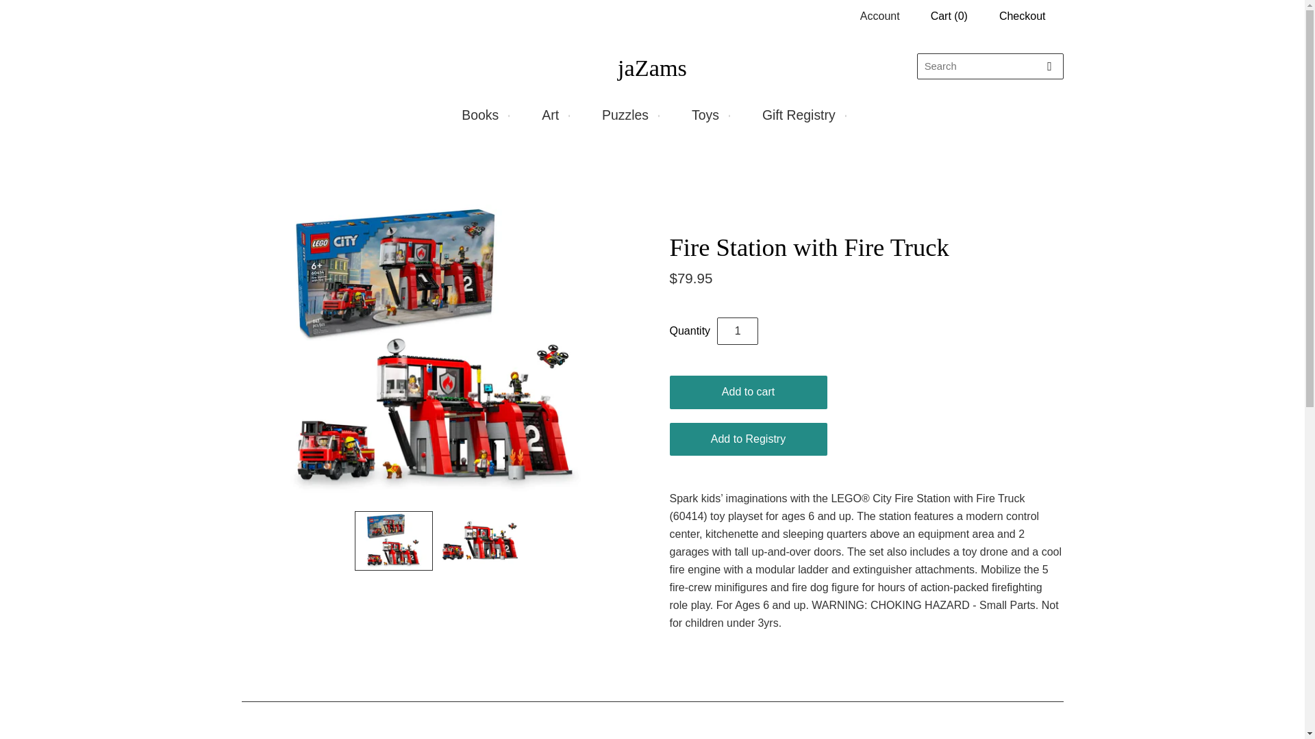 The width and height of the screenshot is (1315, 739). What do you see at coordinates (879, 16) in the screenshot?
I see `Account` at bounding box center [879, 16].